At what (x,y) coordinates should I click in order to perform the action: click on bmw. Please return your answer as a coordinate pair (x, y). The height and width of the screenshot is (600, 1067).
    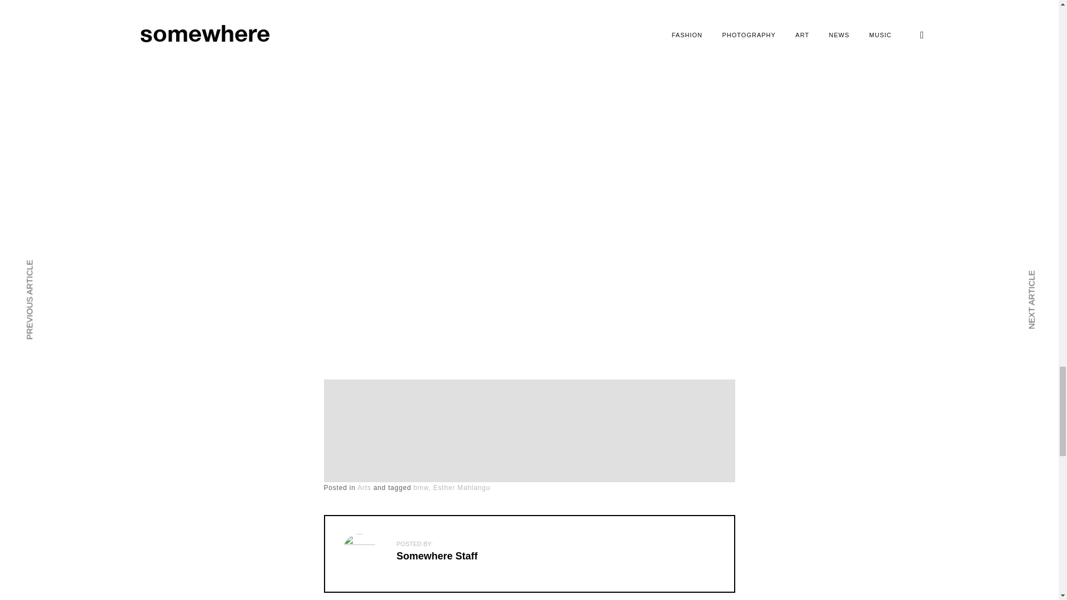
    Looking at the image, I should click on (422, 487).